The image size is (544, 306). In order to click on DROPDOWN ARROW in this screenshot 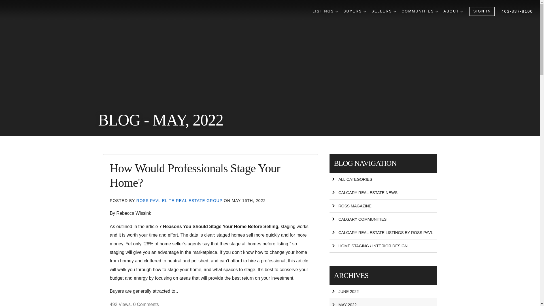, I will do `click(461, 11)`.